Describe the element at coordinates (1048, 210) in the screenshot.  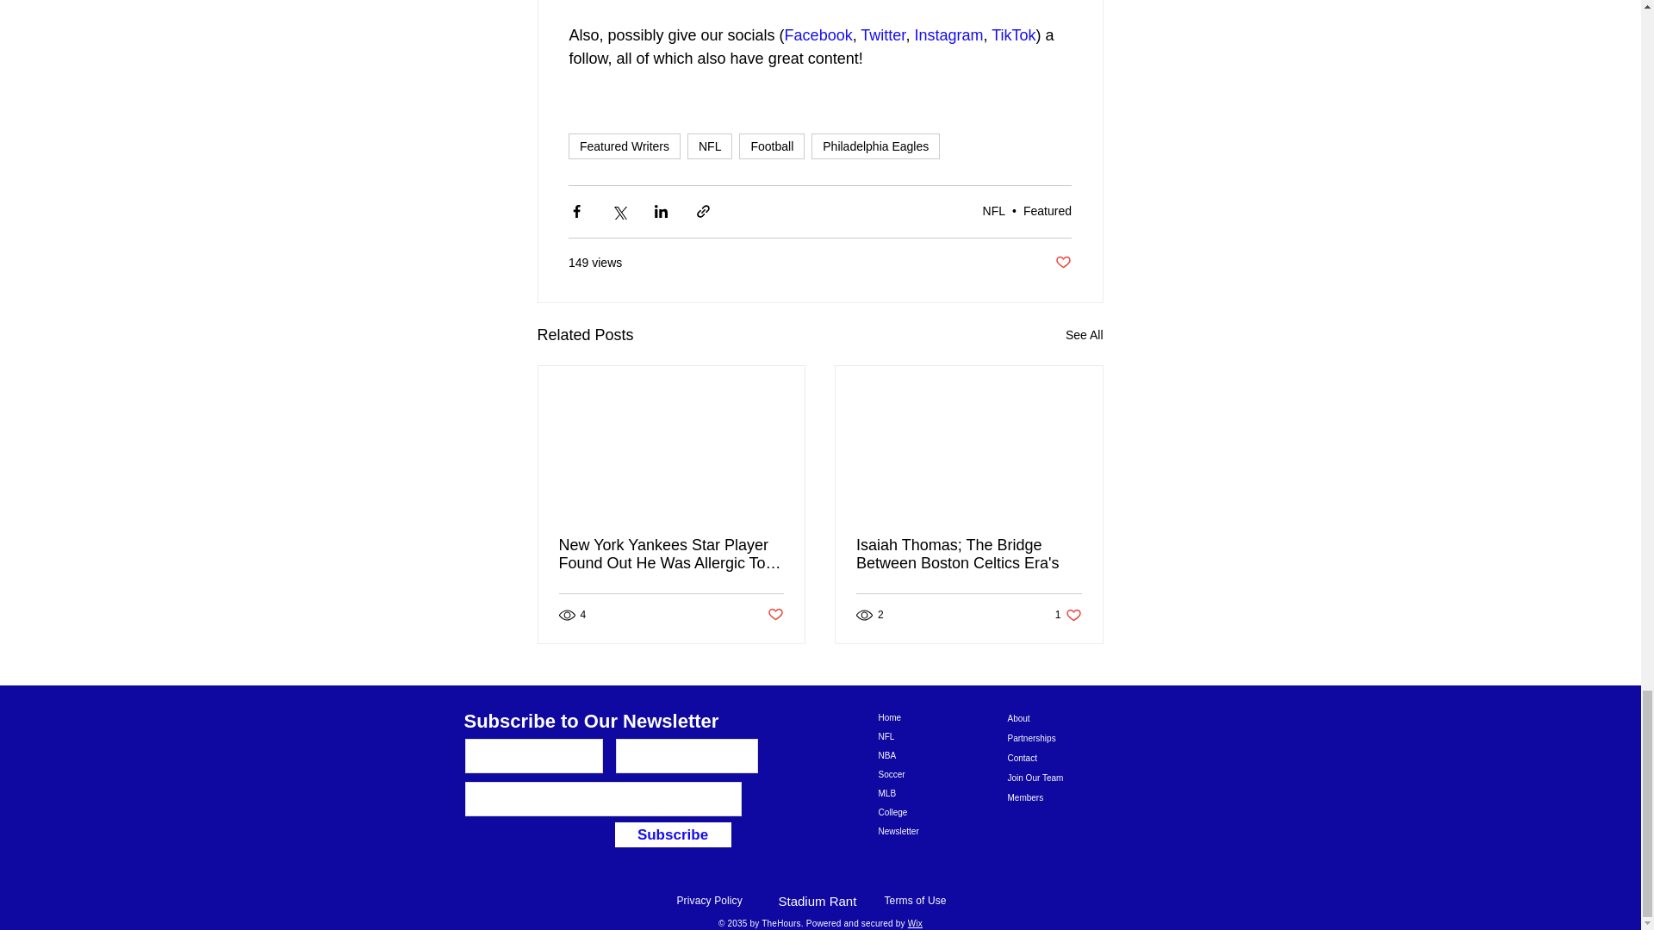
I see `Featured` at that location.